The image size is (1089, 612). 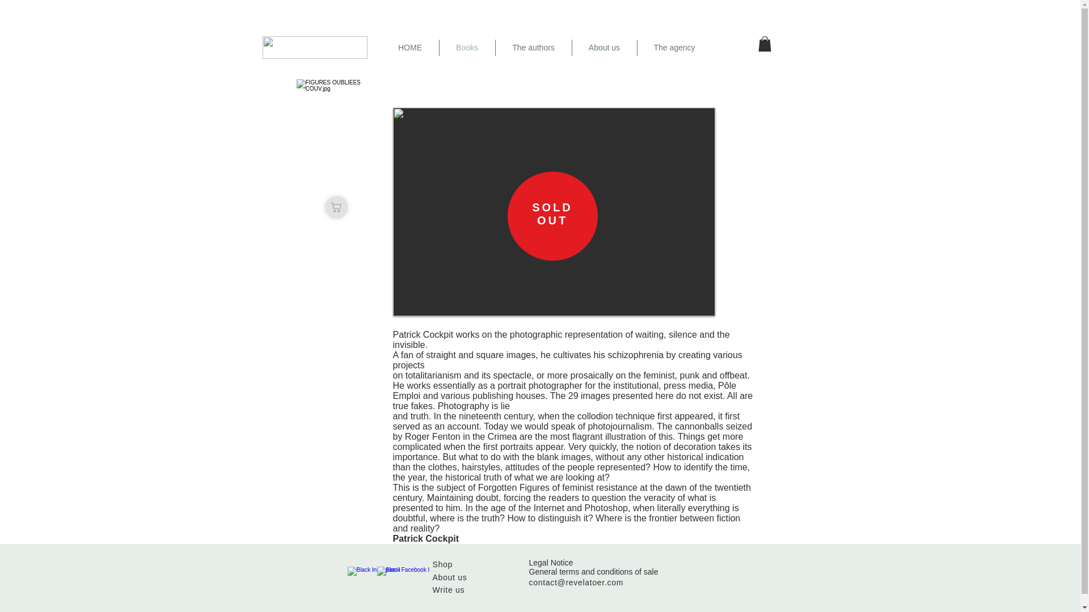 I want to click on The agency, so click(x=674, y=48).